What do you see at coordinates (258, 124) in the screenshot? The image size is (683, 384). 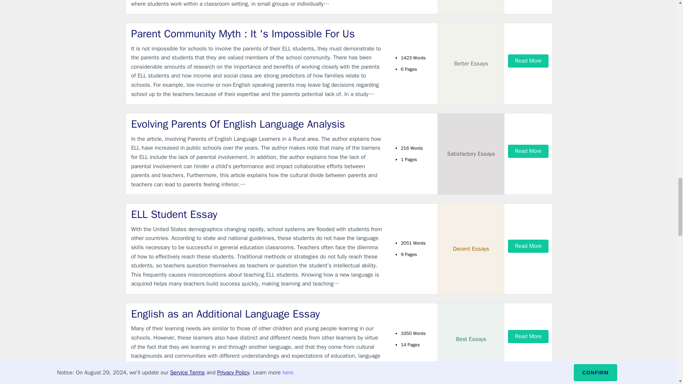 I see `Evolving Parents Of English Language Analysis` at bounding box center [258, 124].